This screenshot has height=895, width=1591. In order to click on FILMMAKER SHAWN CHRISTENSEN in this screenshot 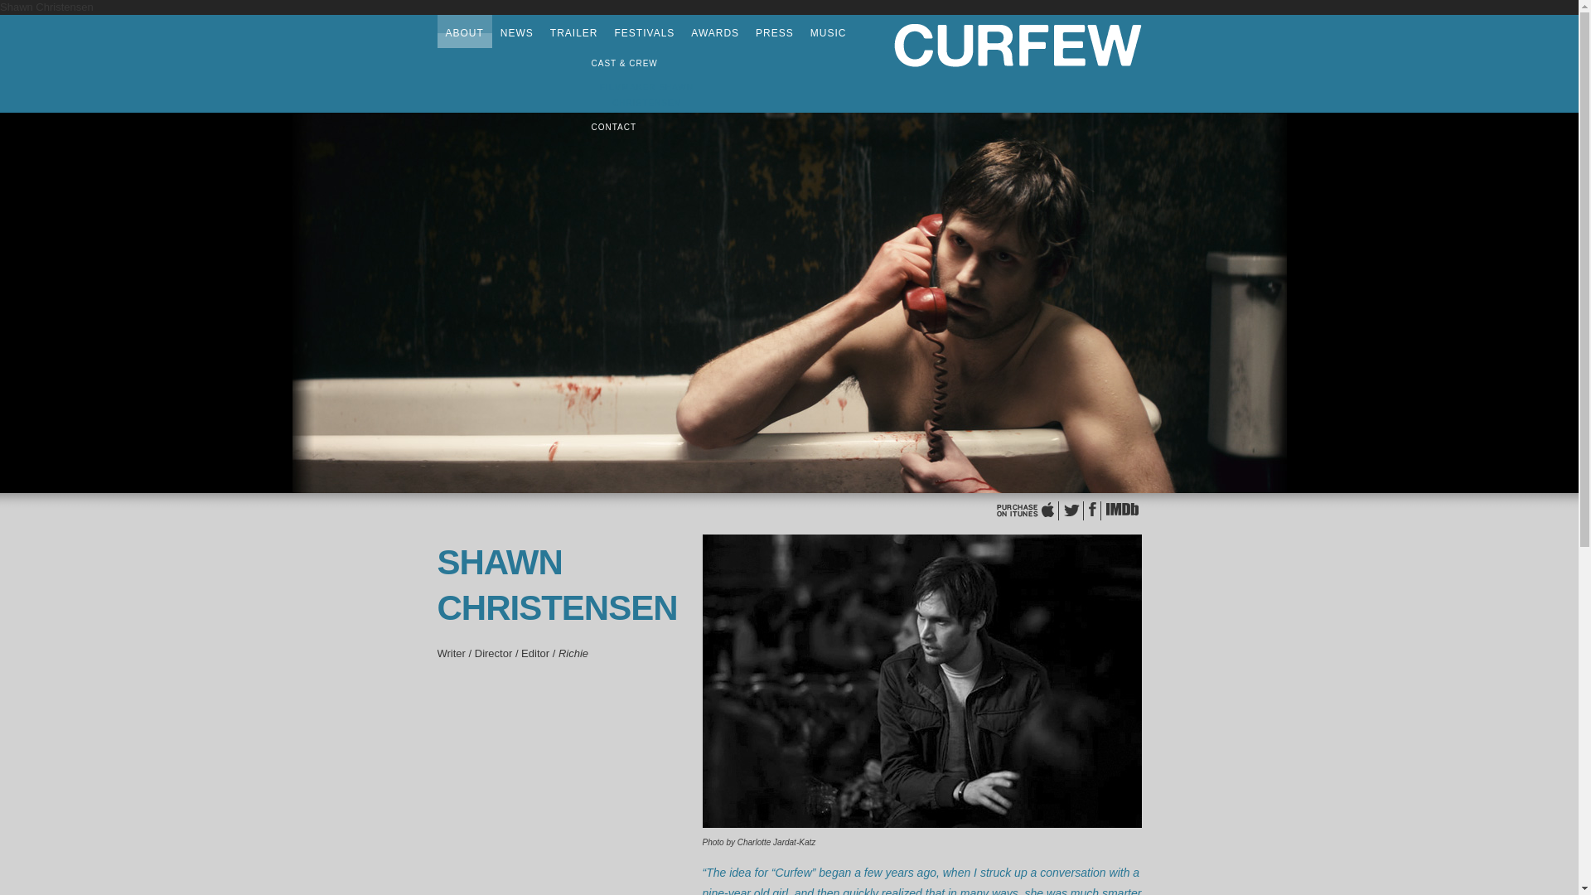, I will do `click(646, 94)`.